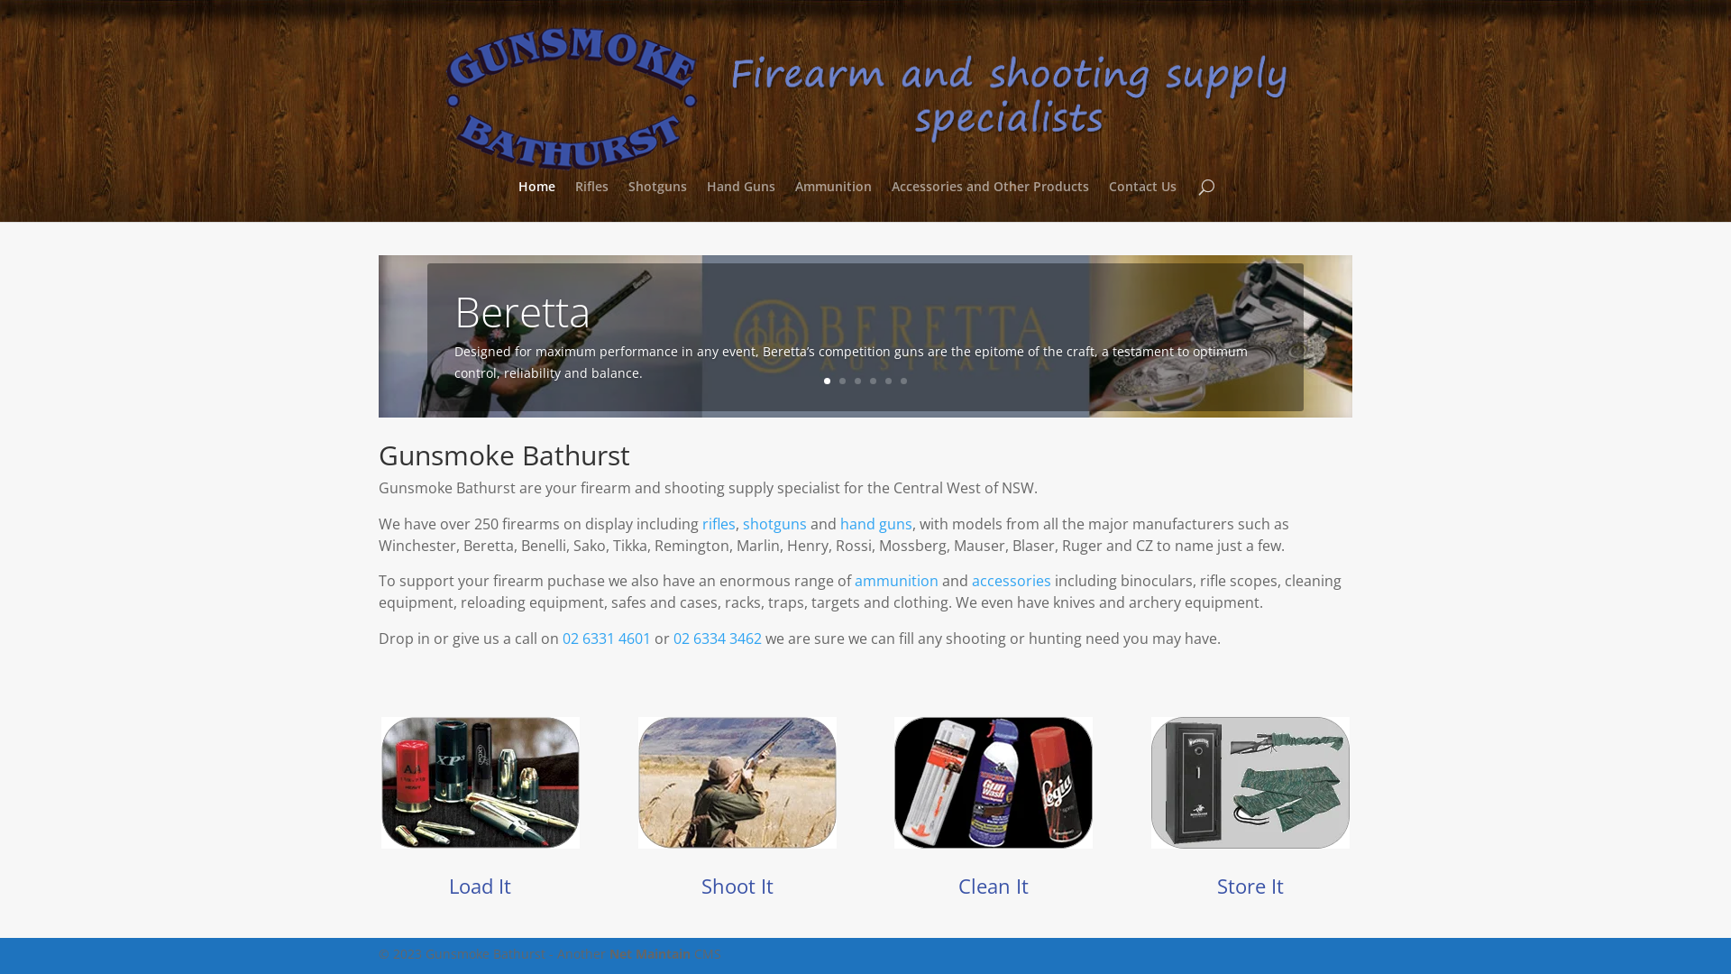 This screenshot has width=1731, height=974. I want to click on Contact Us, so click(1143, 201).